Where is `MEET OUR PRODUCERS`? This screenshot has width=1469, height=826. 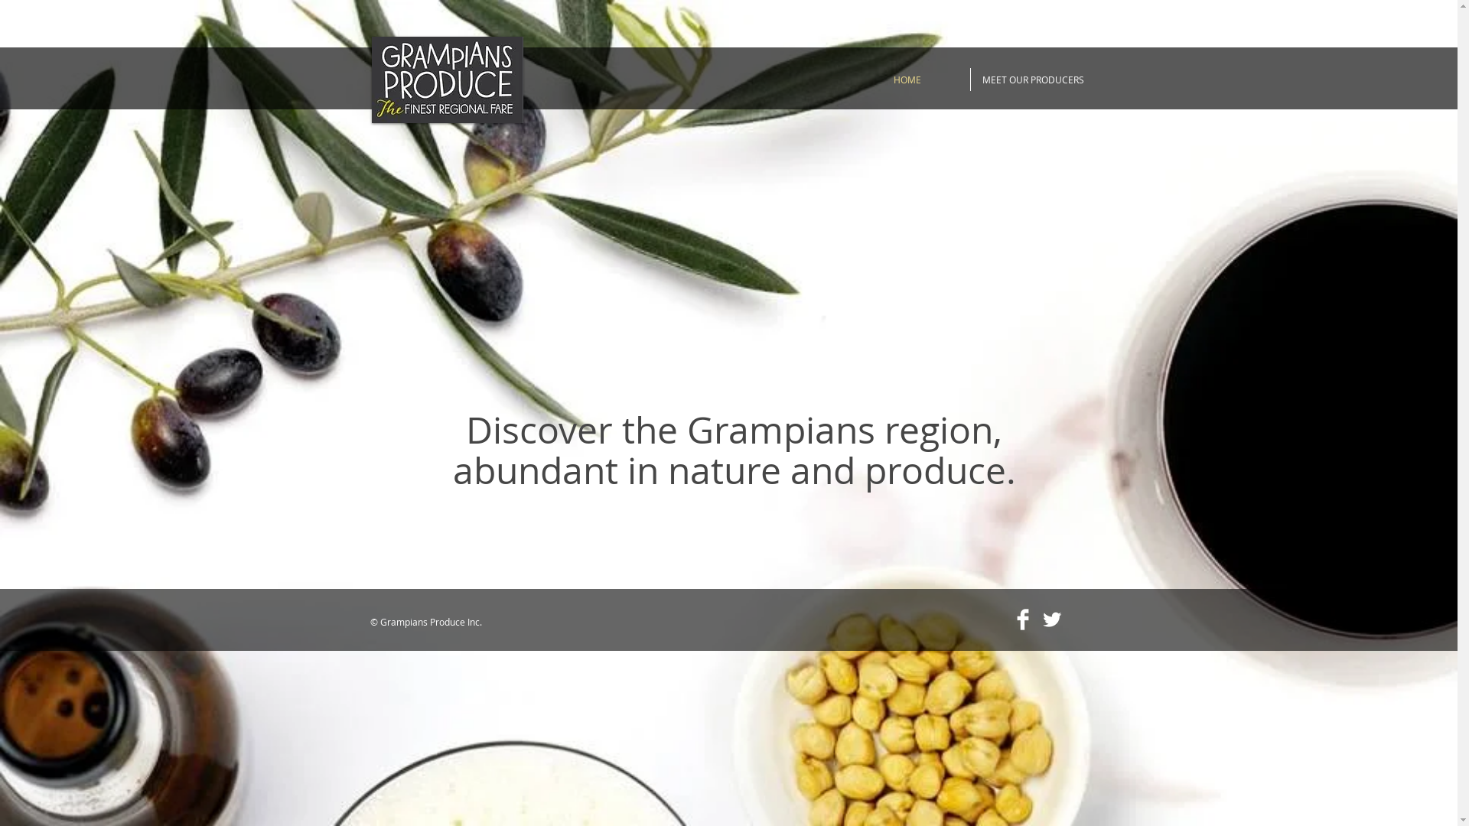
MEET OUR PRODUCERS is located at coordinates (1033, 80).